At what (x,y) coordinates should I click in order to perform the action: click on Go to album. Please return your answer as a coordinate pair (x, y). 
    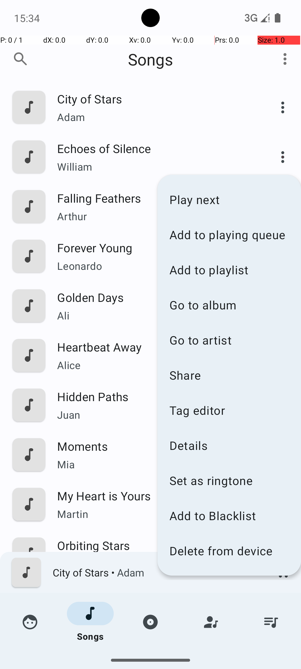
    Looking at the image, I should click on (229, 305).